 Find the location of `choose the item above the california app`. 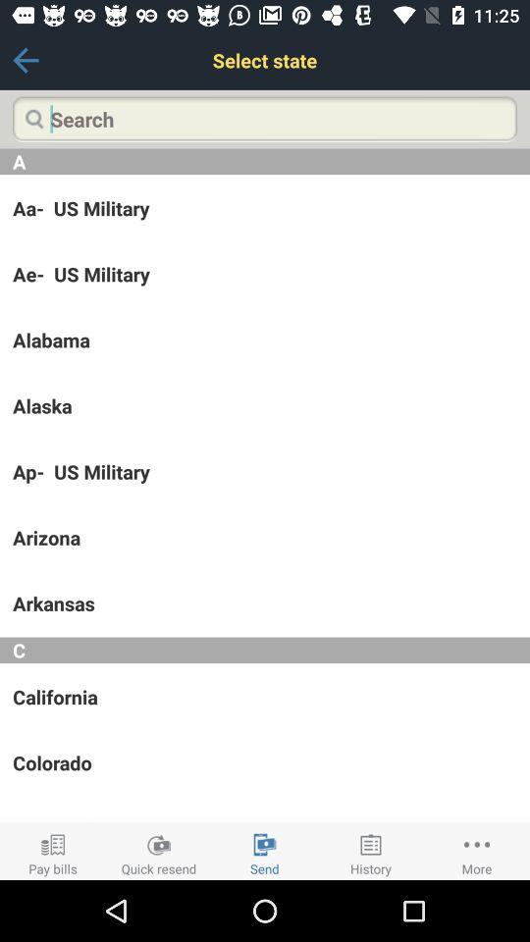

choose the item above the california app is located at coordinates (265, 650).